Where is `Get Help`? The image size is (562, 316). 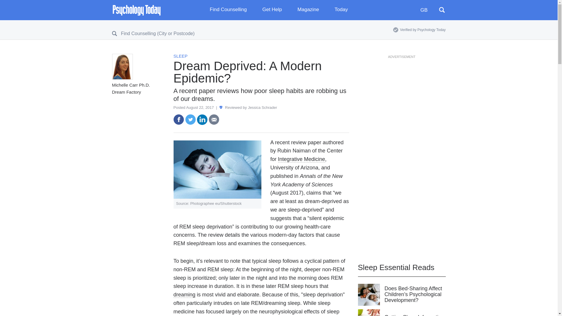 Get Help is located at coordinates (276, 10).